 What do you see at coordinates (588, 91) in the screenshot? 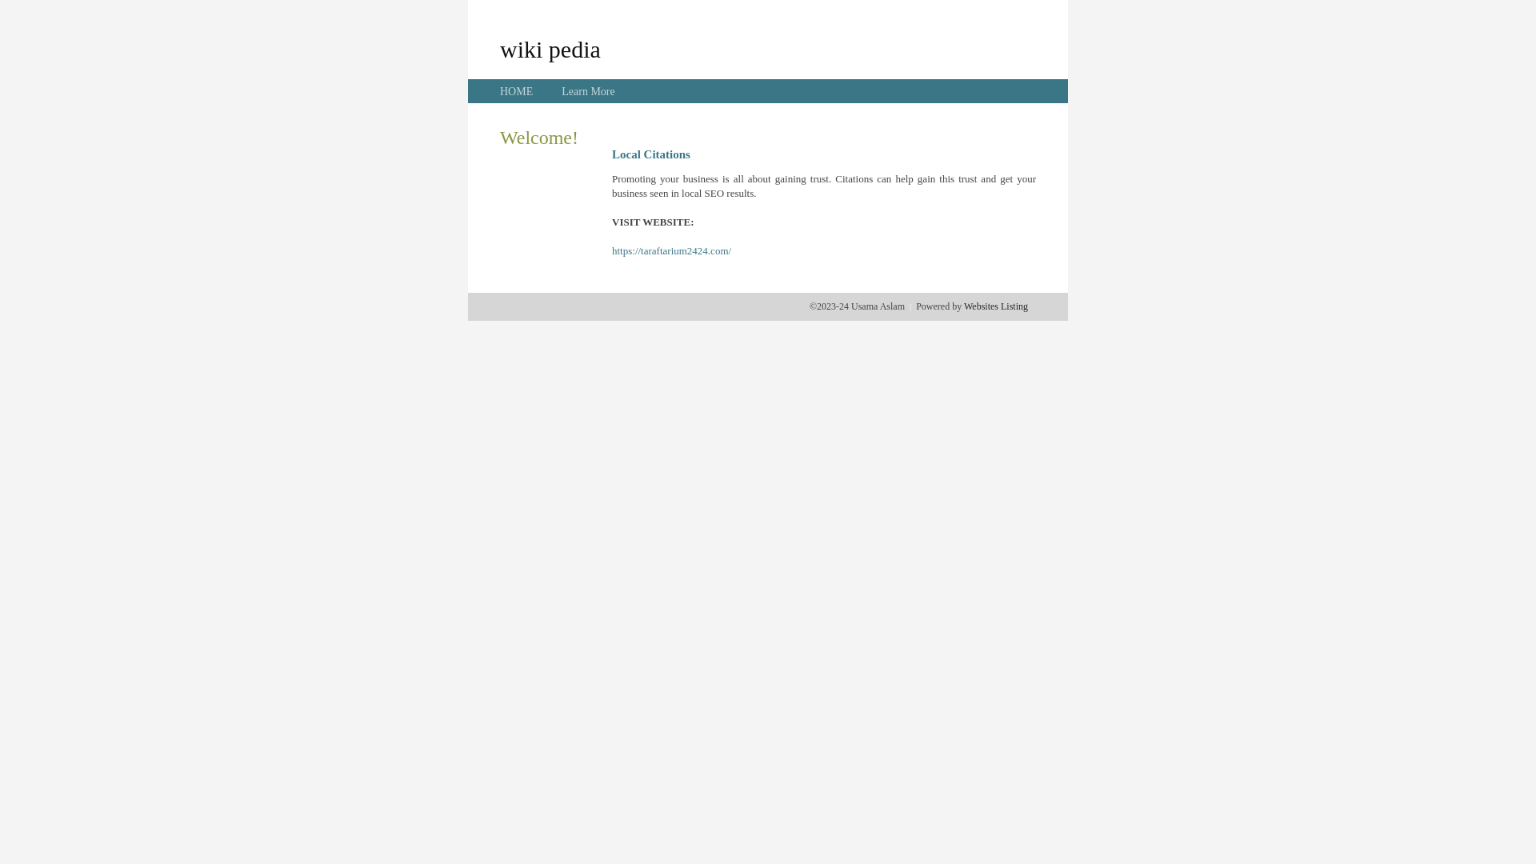
I see `Learn More` at bounding box center [588, 91].